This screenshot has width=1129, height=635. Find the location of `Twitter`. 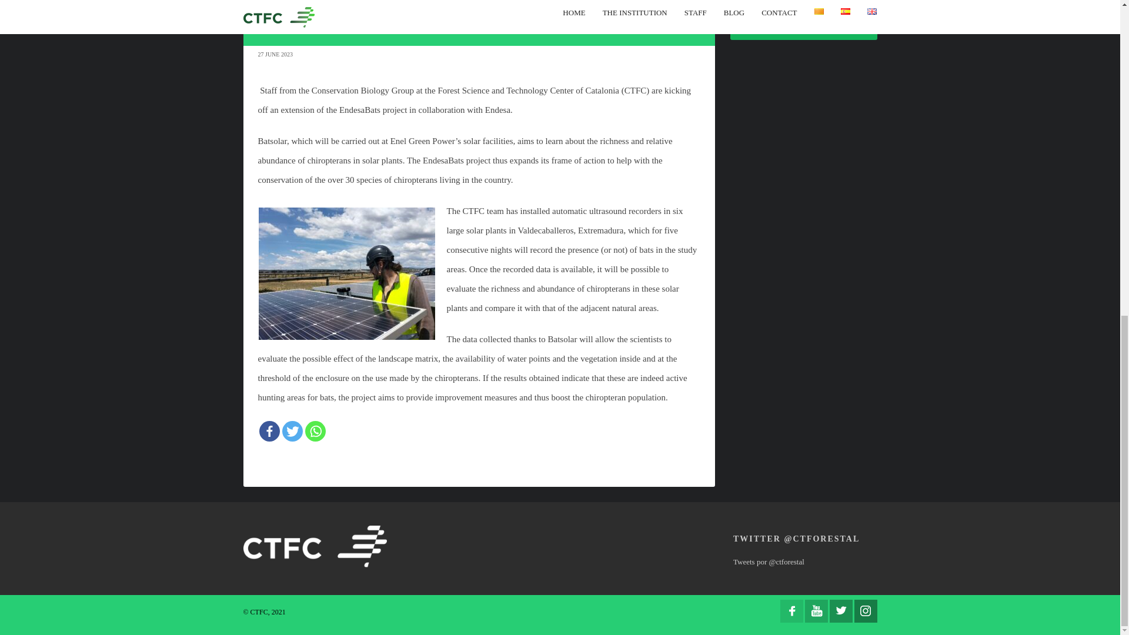

Twitter is located at coordinates (292, 431).